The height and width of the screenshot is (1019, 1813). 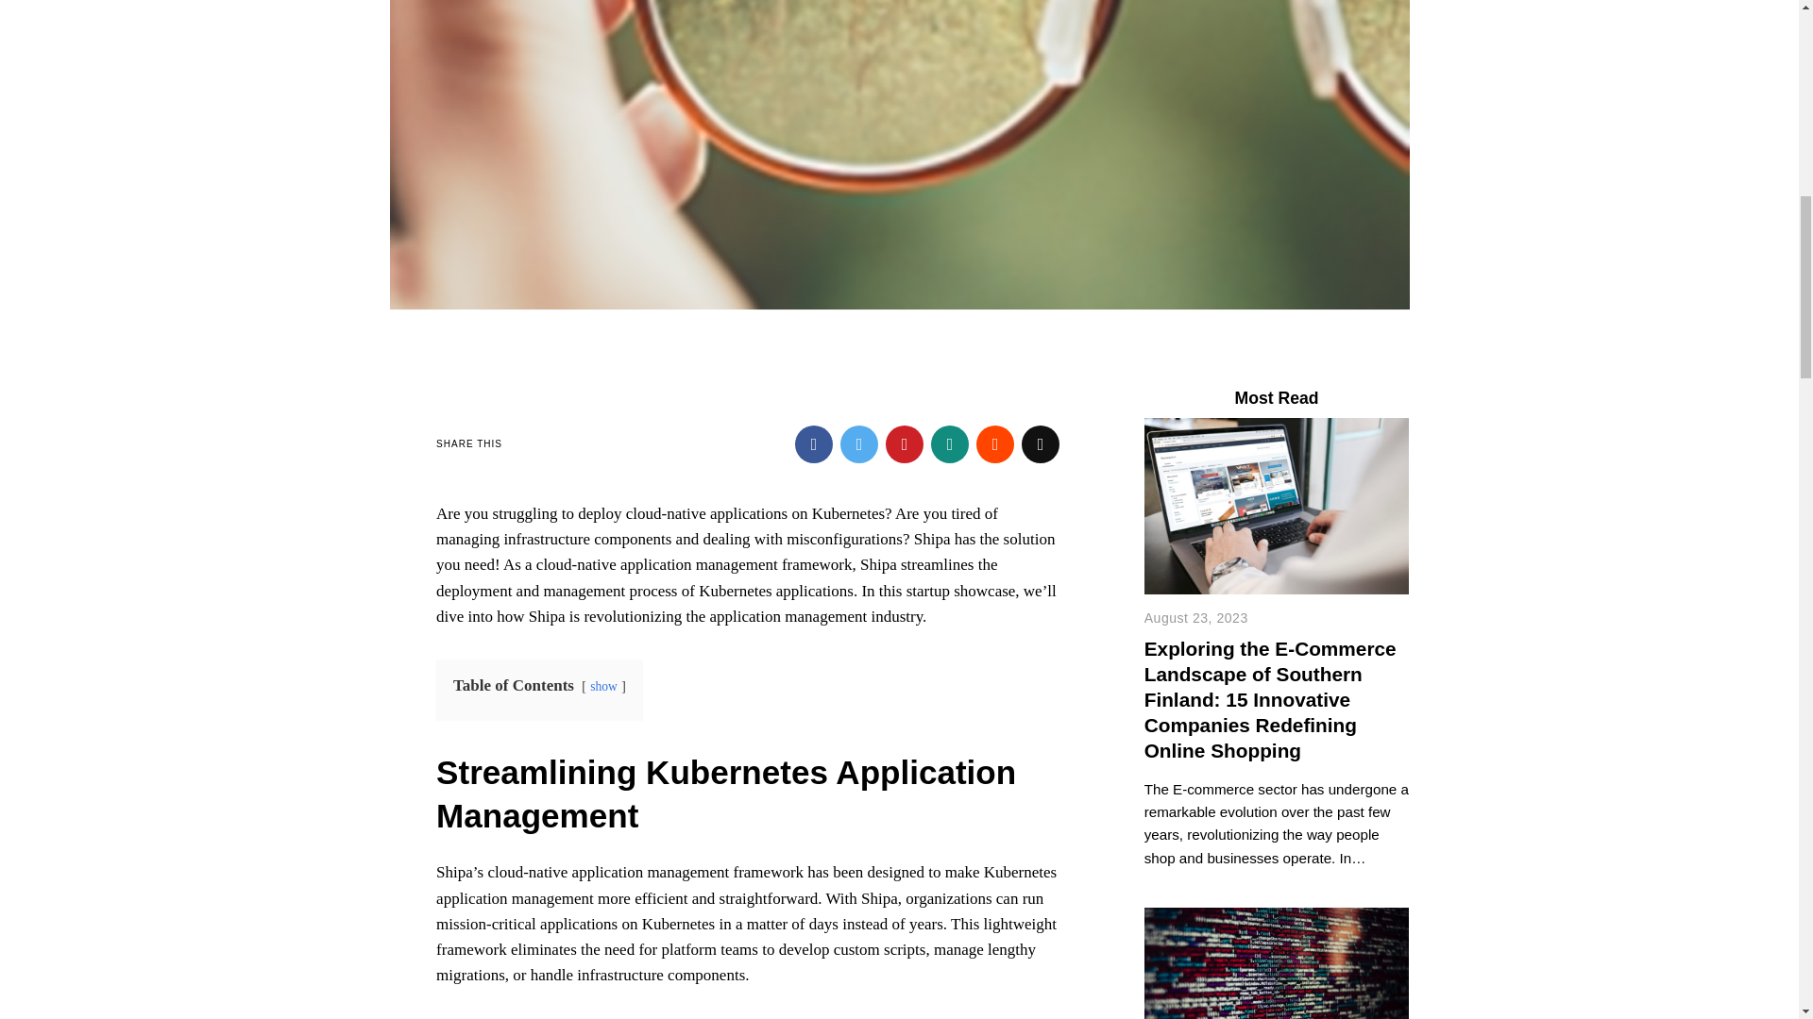 I want to click on Facebook, so click(x=814, y=444).